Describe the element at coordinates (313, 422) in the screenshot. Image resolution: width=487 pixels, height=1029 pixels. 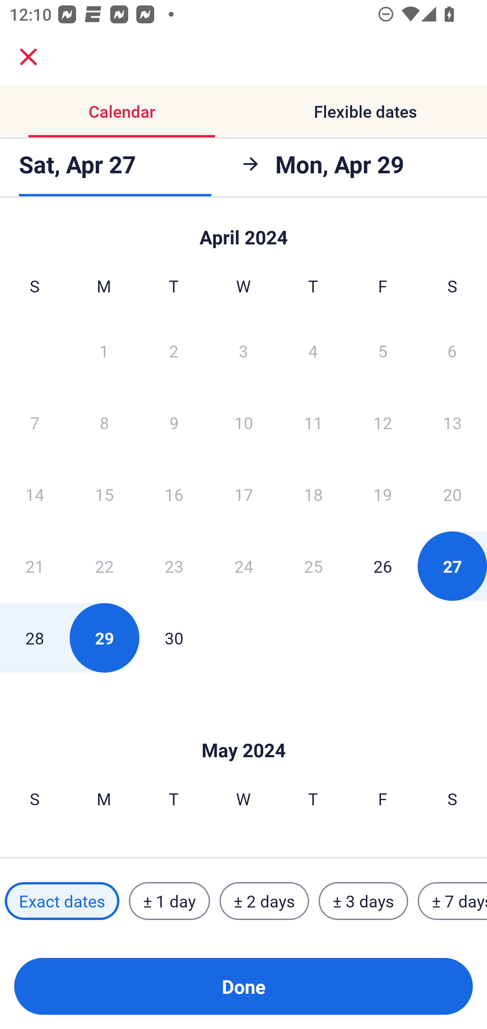
I see `11 Thursday, April 11, 2024` at that location.